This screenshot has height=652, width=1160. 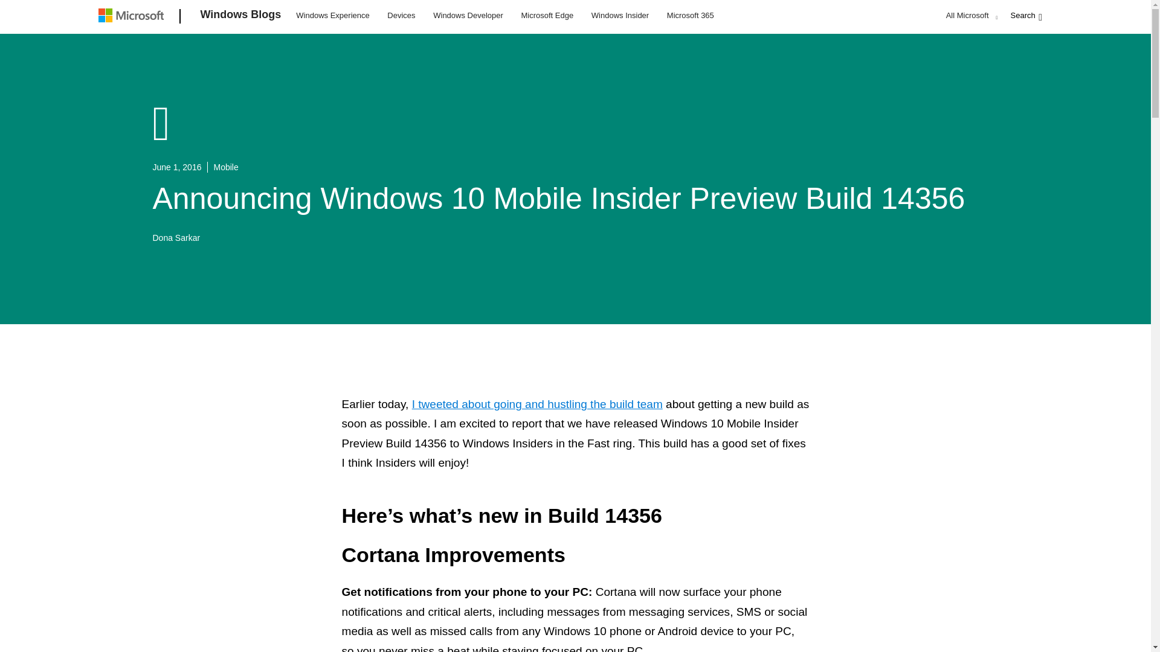 What do you see at coordinates (690, 14) in the screenshot?
I see `Microsoft 365` at bounding box center [690, 14].